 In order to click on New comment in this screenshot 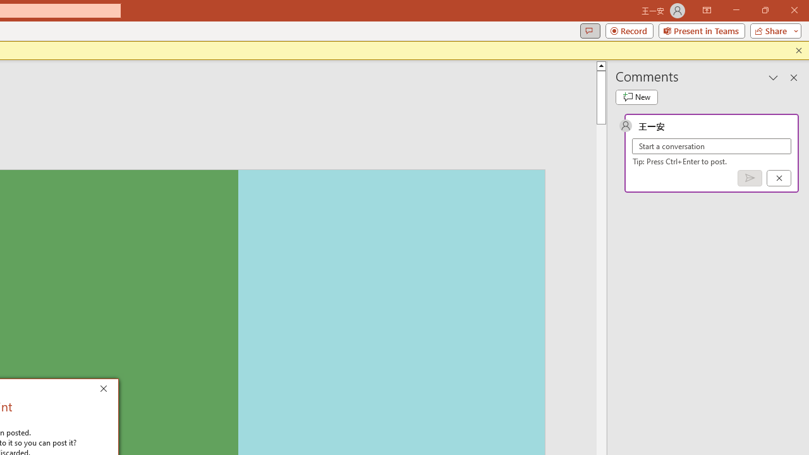, I will do `click(636, 97)`.